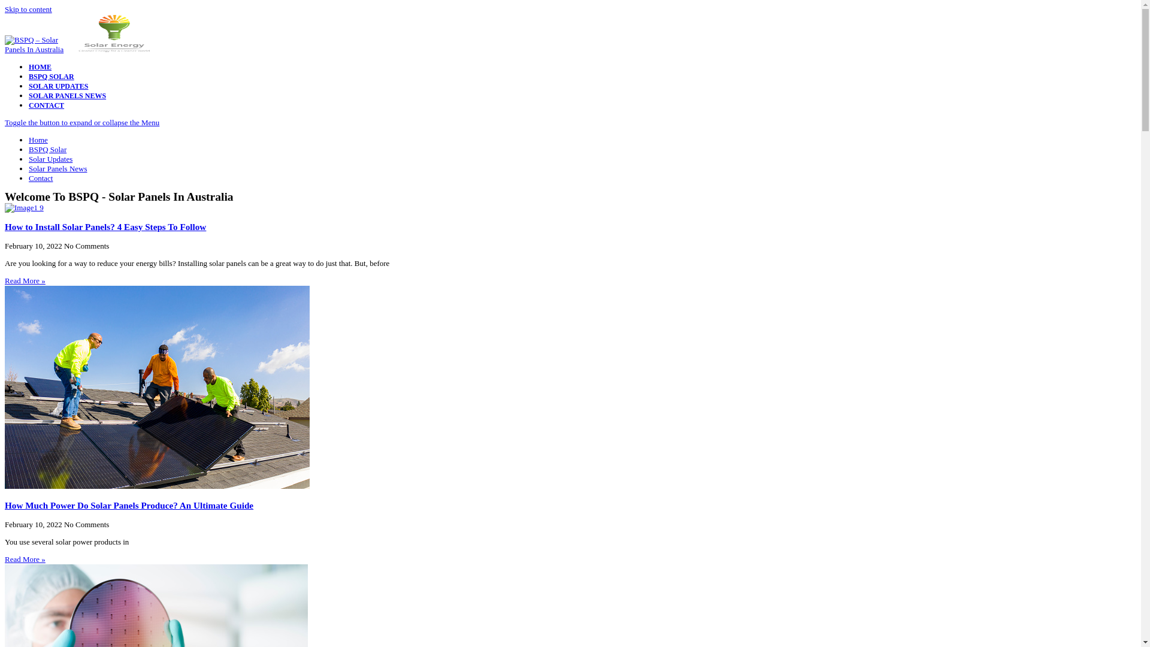 The width and height of the screenshot is (1150, 647). I want to click on SOLAR PANELS NEWS, so click(67, 96).